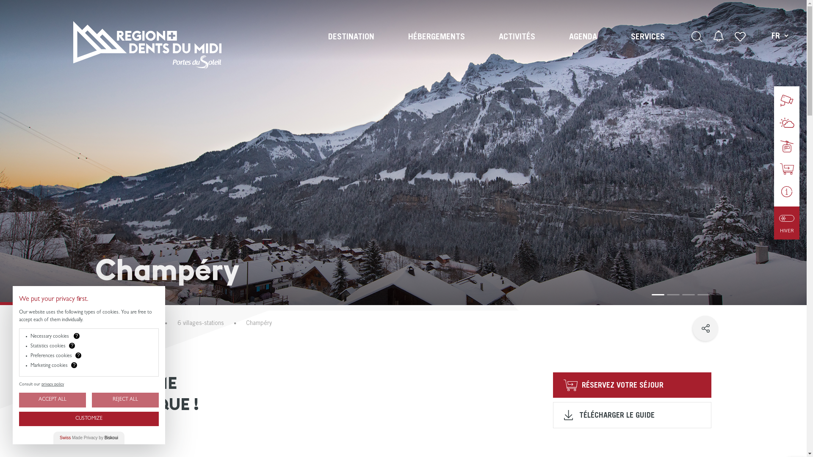 The height and width of the screenshot is (457, 813). I want to click on ACCEPT ALL, so click(53, 400).